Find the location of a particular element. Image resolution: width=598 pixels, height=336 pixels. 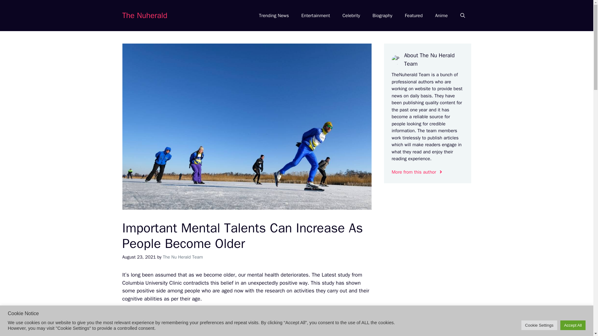

Accept All is located at coordinates (573, 325).